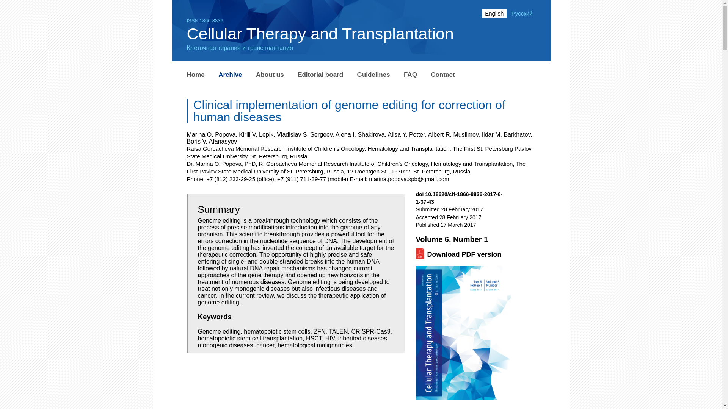  What do you see at coordinates (320, 75) in the screenshot?
I see `Editorial board` at bounding box center [320, 75].